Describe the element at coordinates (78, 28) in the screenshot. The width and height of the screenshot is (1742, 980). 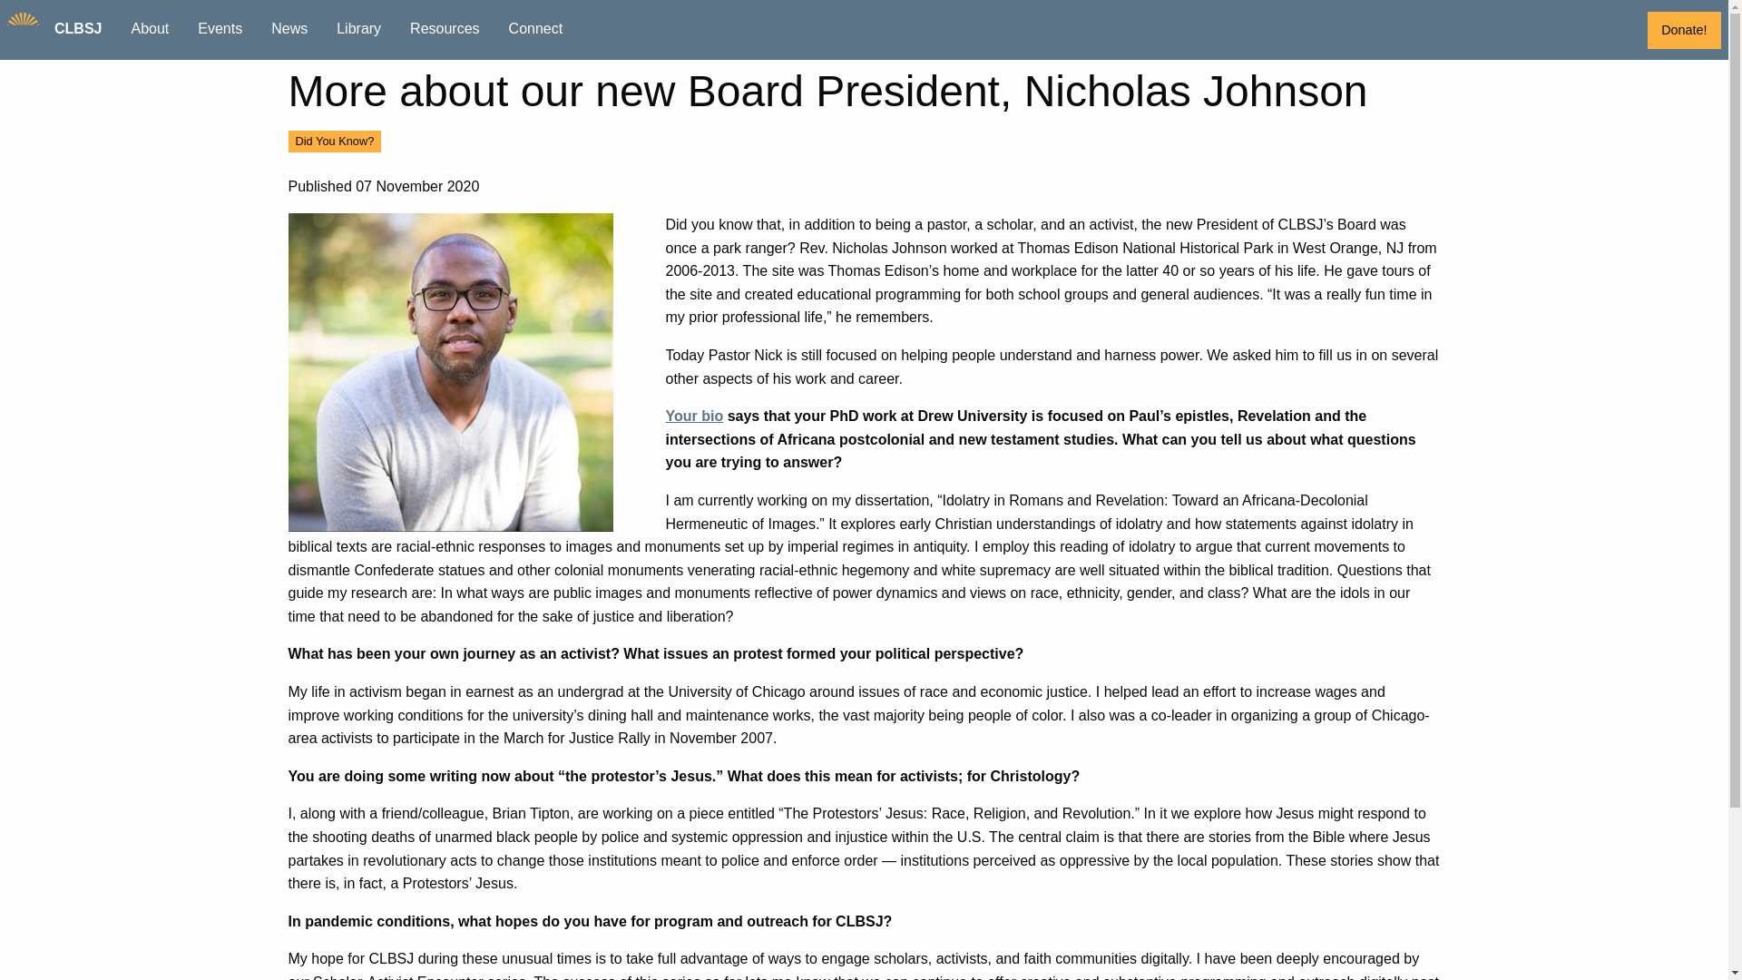
I see `CLBSJ` at that location.